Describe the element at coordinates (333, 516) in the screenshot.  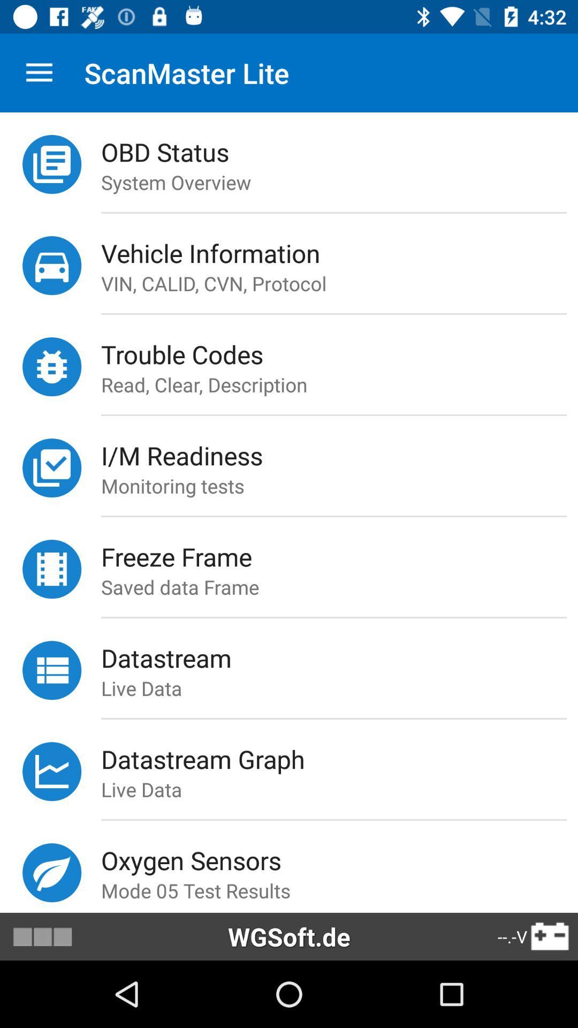
I see `press the item below the monitoring tests` at that location.